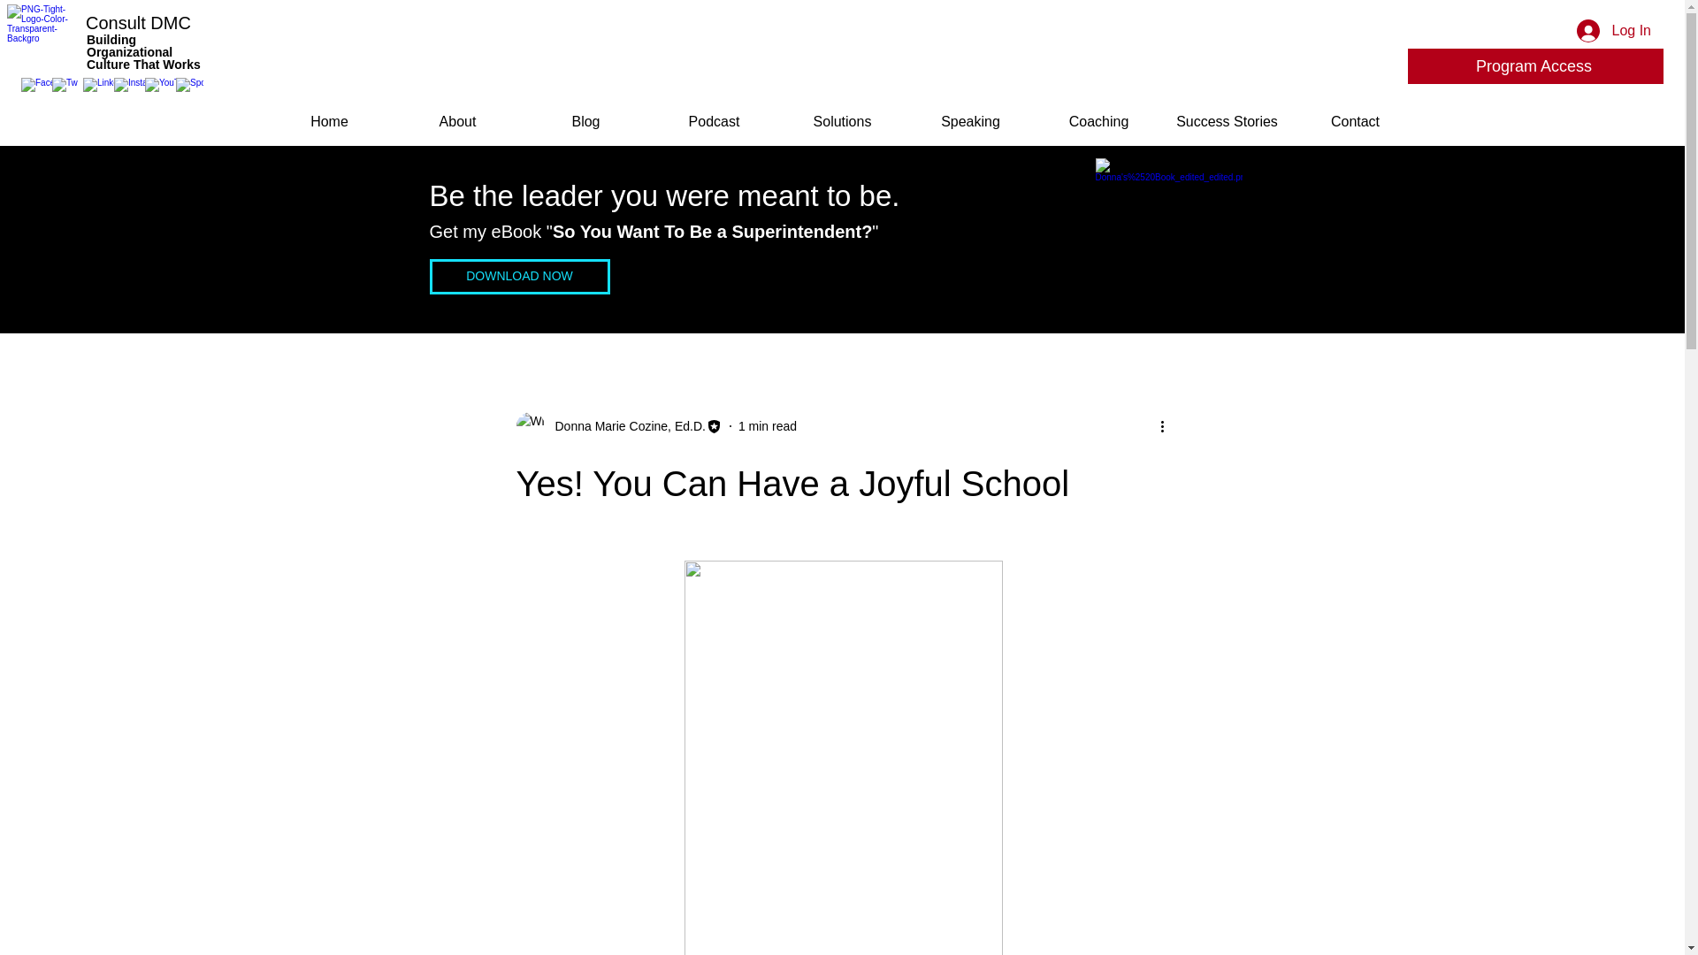 The image size is (1698, 955). I want to click on Speaking, so click(970, 122).